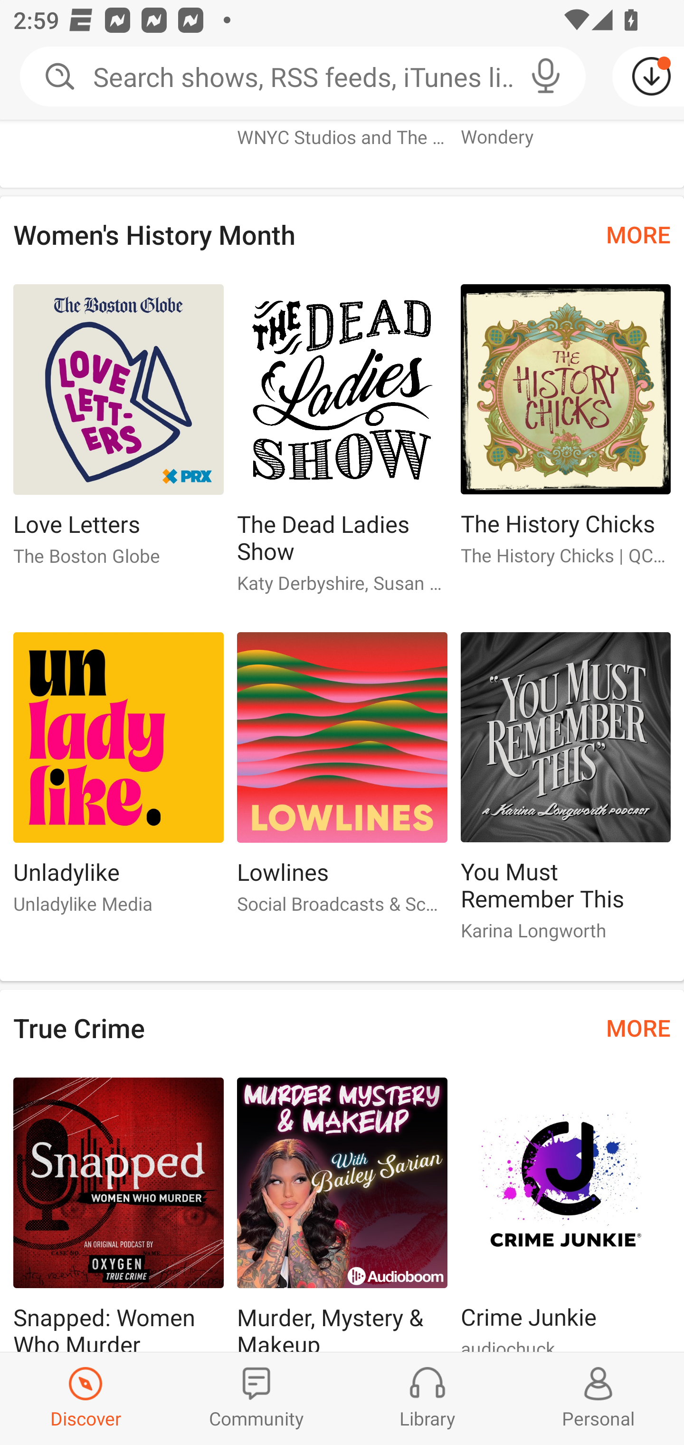  I want to click on MORE, so click(638, 234).